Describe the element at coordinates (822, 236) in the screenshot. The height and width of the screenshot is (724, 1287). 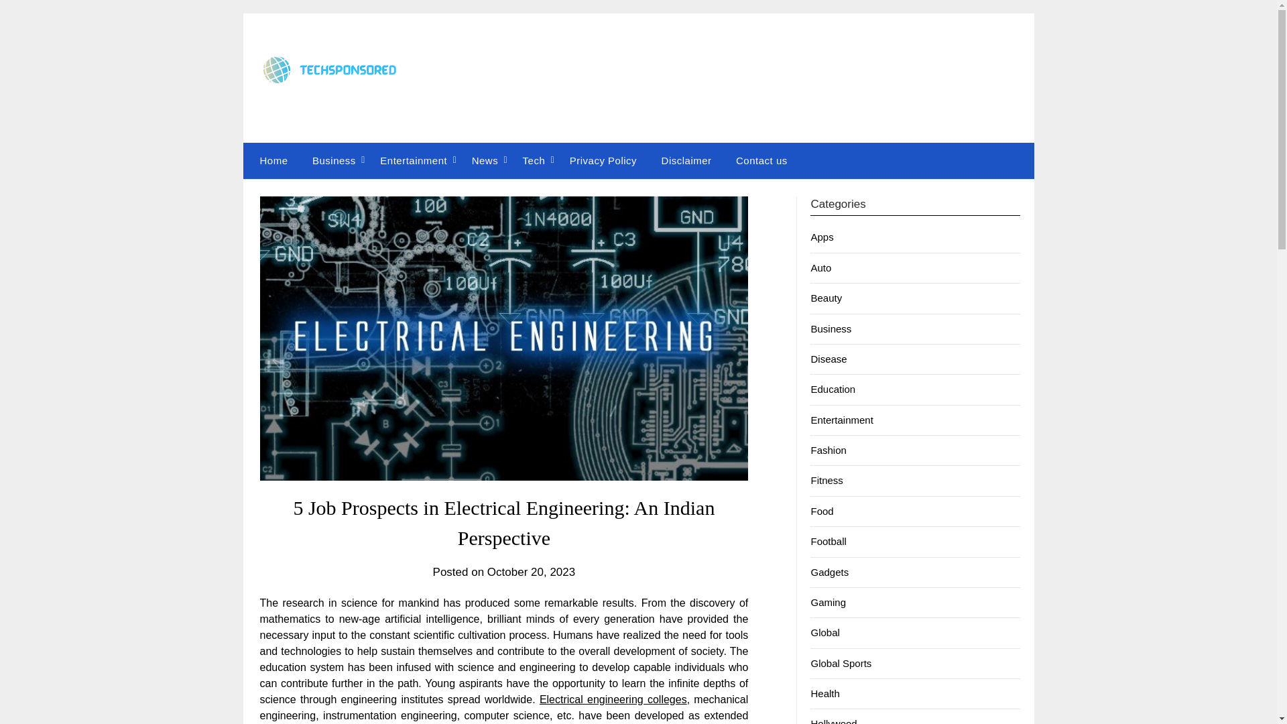
I see `Apps` at that location.